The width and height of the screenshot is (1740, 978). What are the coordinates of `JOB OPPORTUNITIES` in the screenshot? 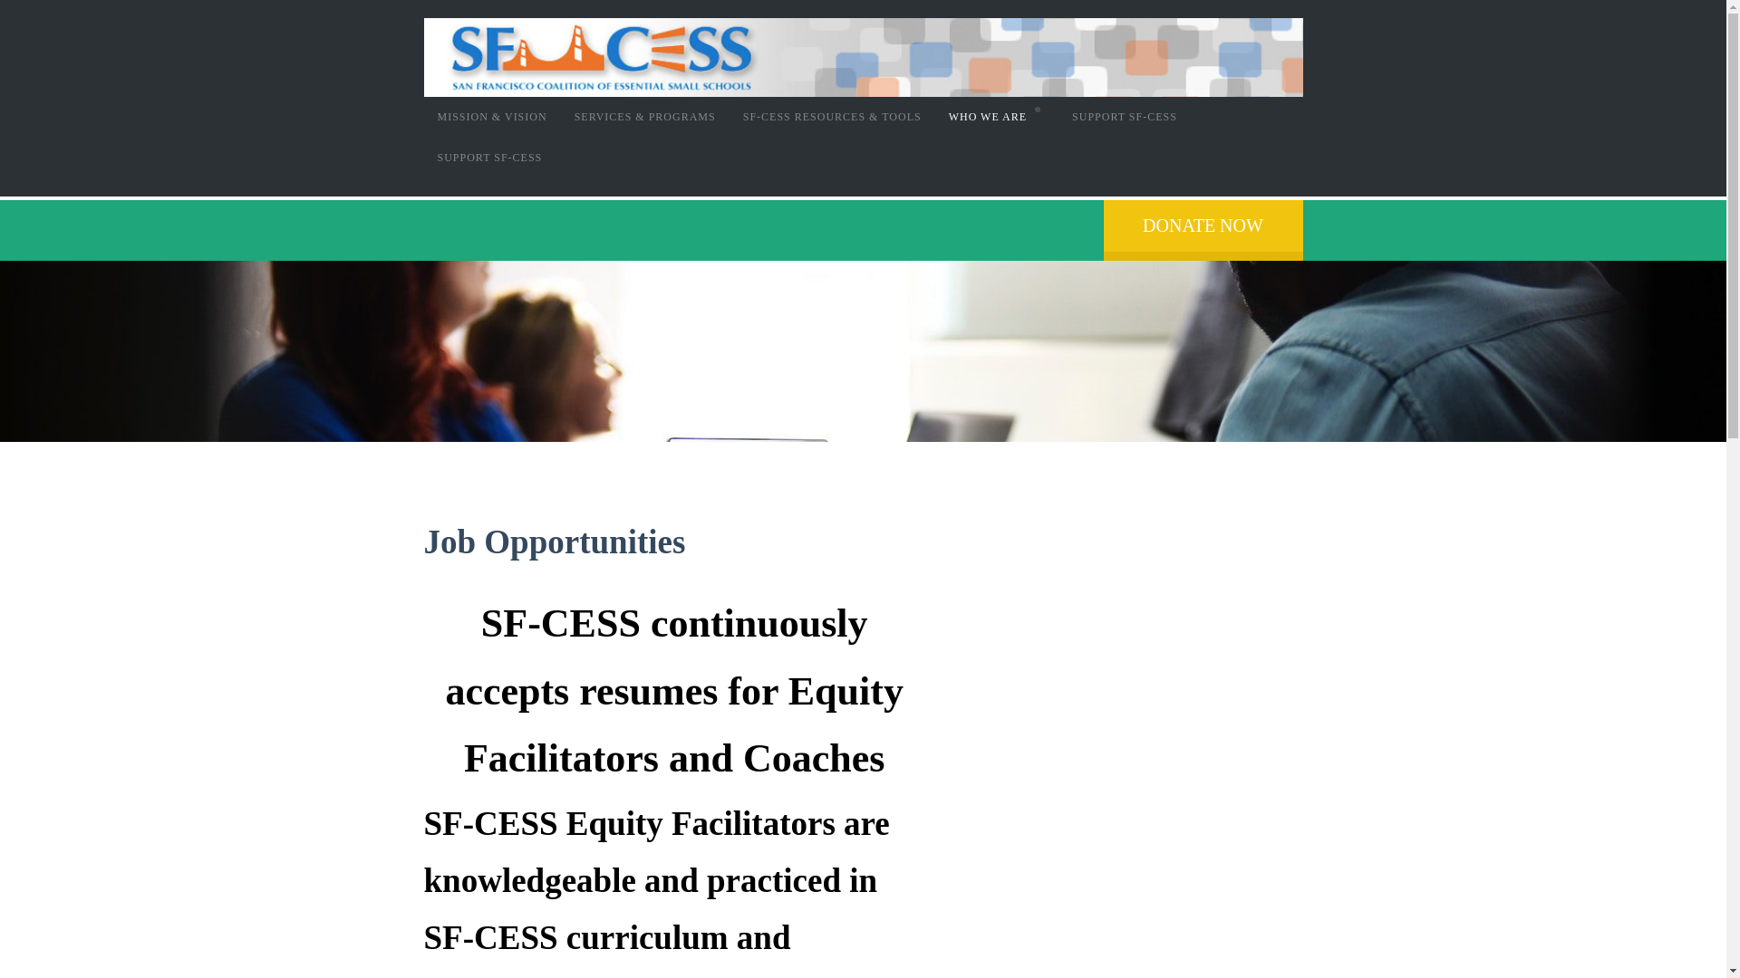 It's located at (997, 321).